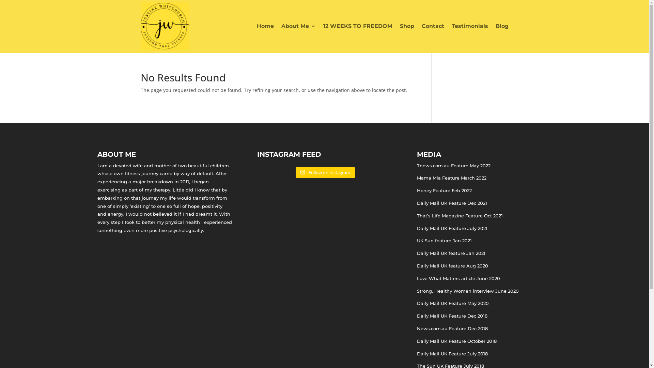  I want to click on Love What Matters article June 2020, so click(458, 278).